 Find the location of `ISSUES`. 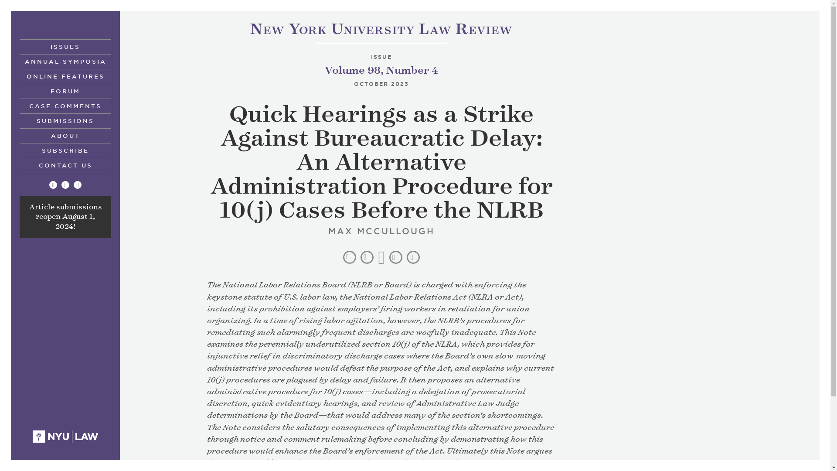

ISSUES is located at coordinates (65, 46).